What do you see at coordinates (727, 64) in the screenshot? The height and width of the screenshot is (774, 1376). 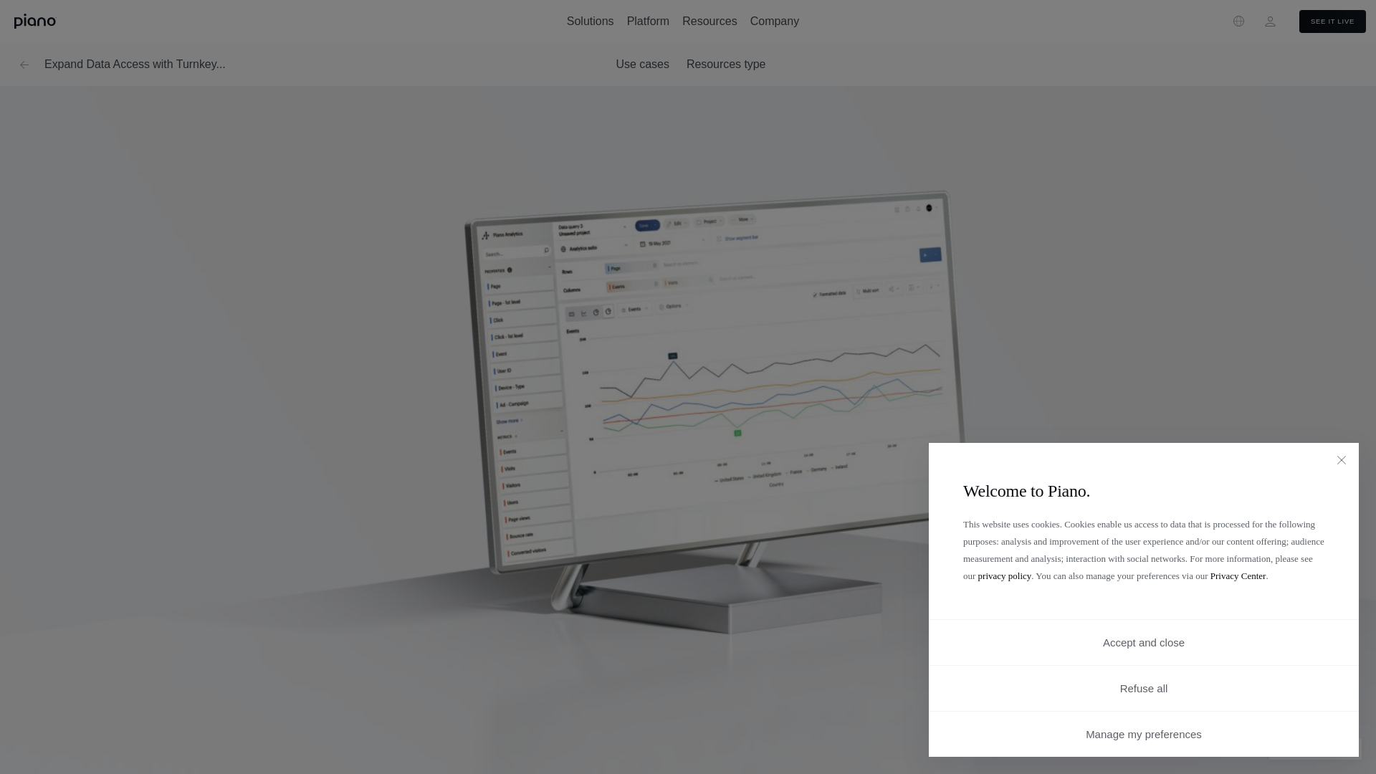 I see `Resources type` at bounding box center [727, 64].